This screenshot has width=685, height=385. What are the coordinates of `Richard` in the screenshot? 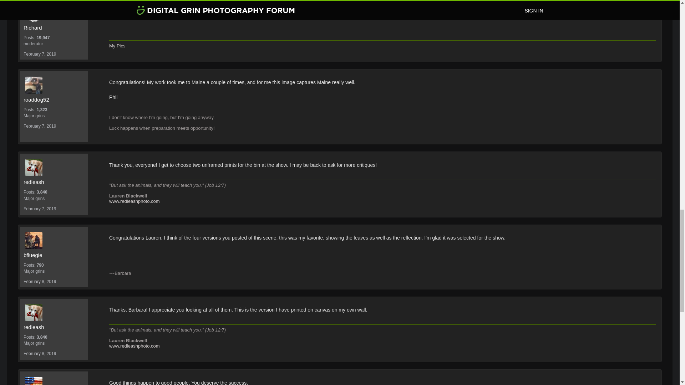 It's located at (54, 27).